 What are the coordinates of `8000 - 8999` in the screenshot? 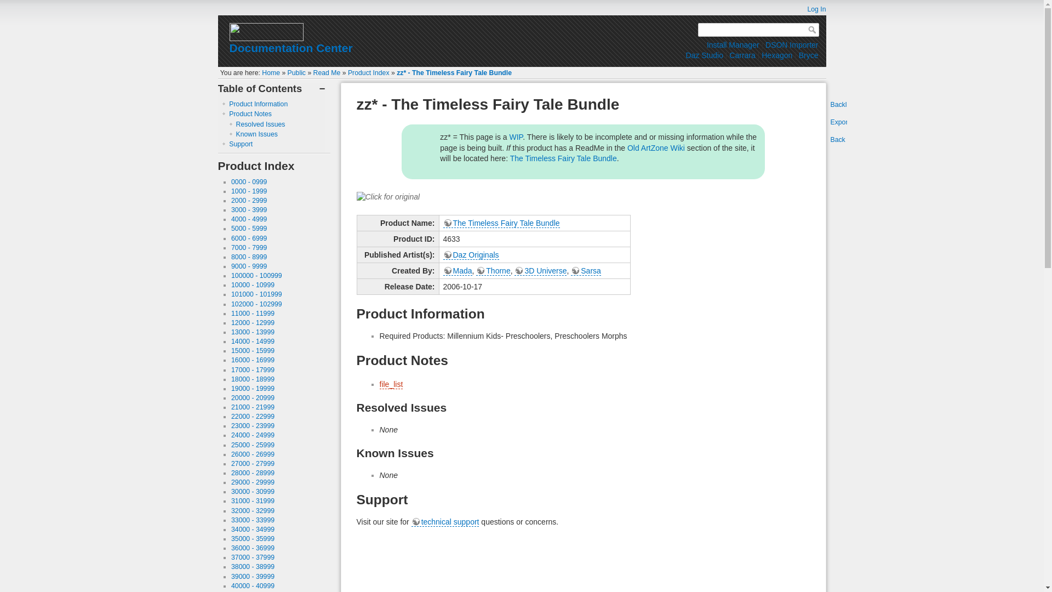 It's located at (249, 257).